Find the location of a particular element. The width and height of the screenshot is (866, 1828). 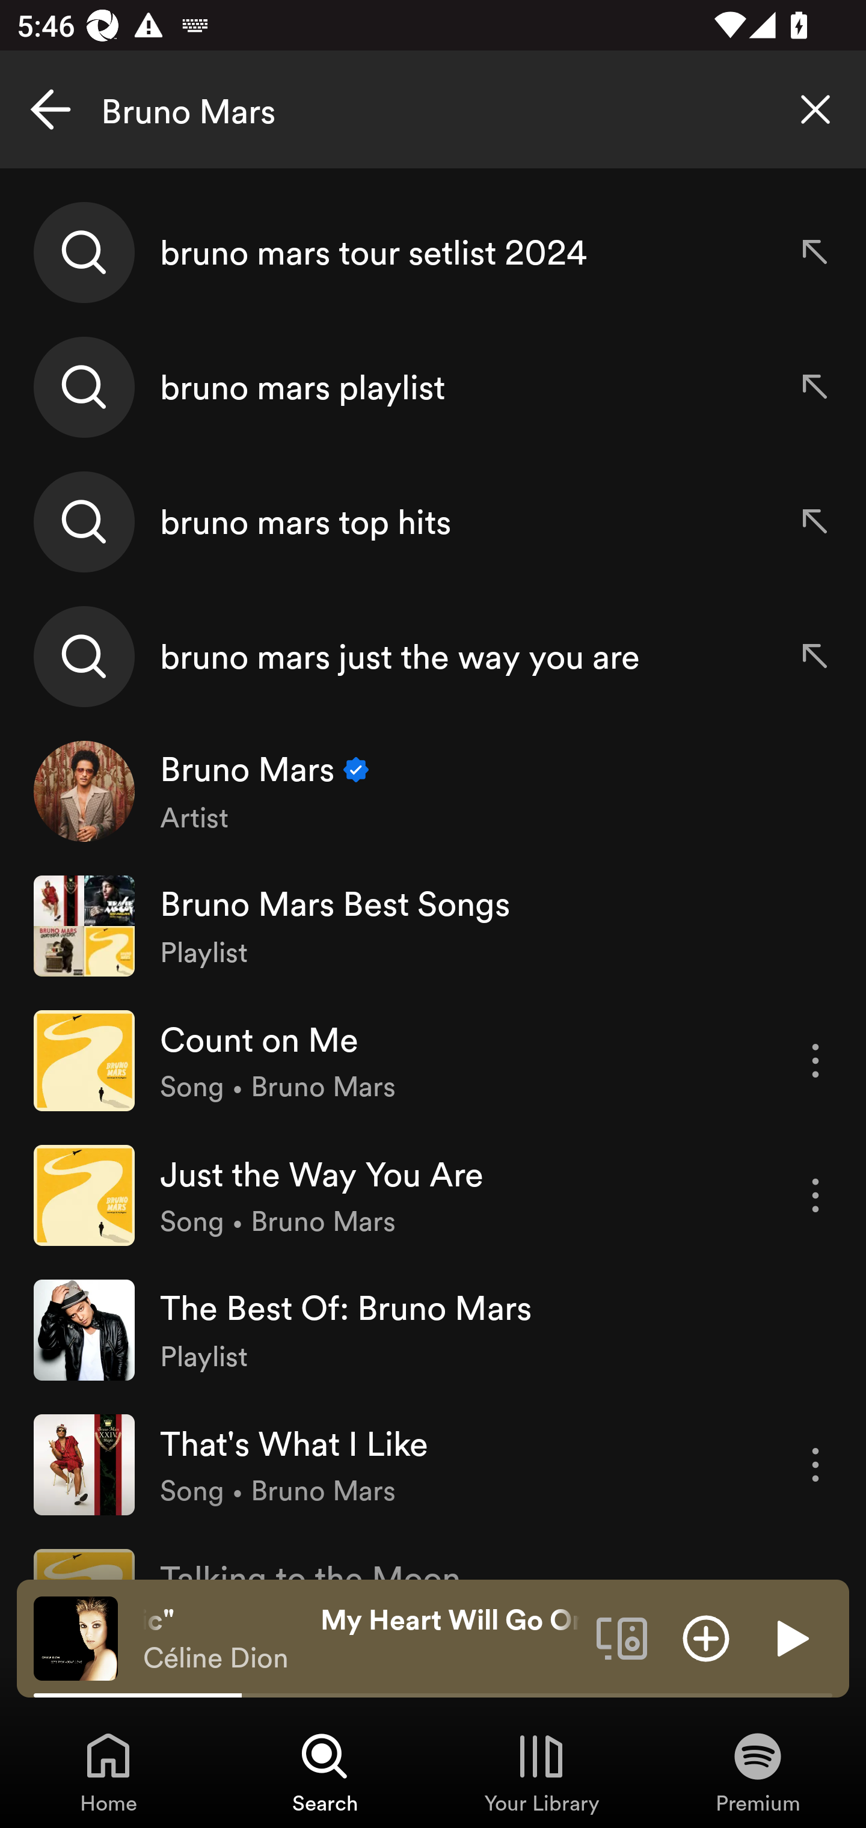

Home, Tab 1 of 4 Home Home is located at coordinates (108, 1771).